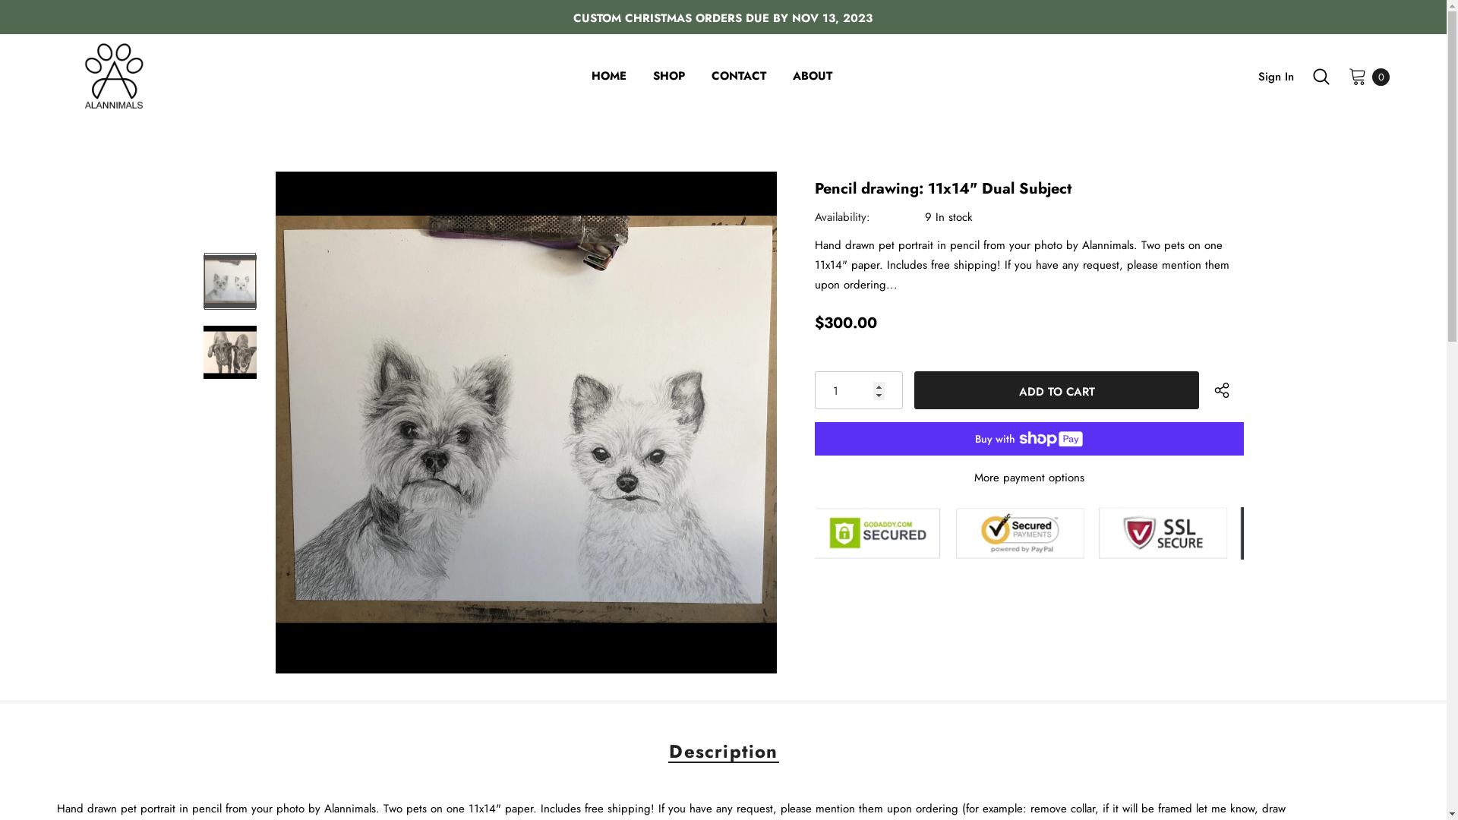  Describe the element at coordinates (1057, 390) in the screenshot. I see `Add to cart` at that location.